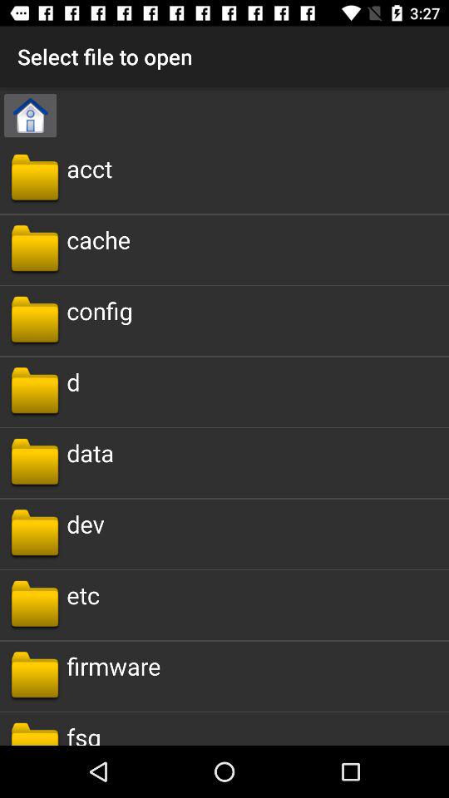 The width and height of the screenshot is (449, 798). What do you see at coordinates (85, 524) in the screenshot?
I see `scroll until the dev app` at bounding box center [85, 524].